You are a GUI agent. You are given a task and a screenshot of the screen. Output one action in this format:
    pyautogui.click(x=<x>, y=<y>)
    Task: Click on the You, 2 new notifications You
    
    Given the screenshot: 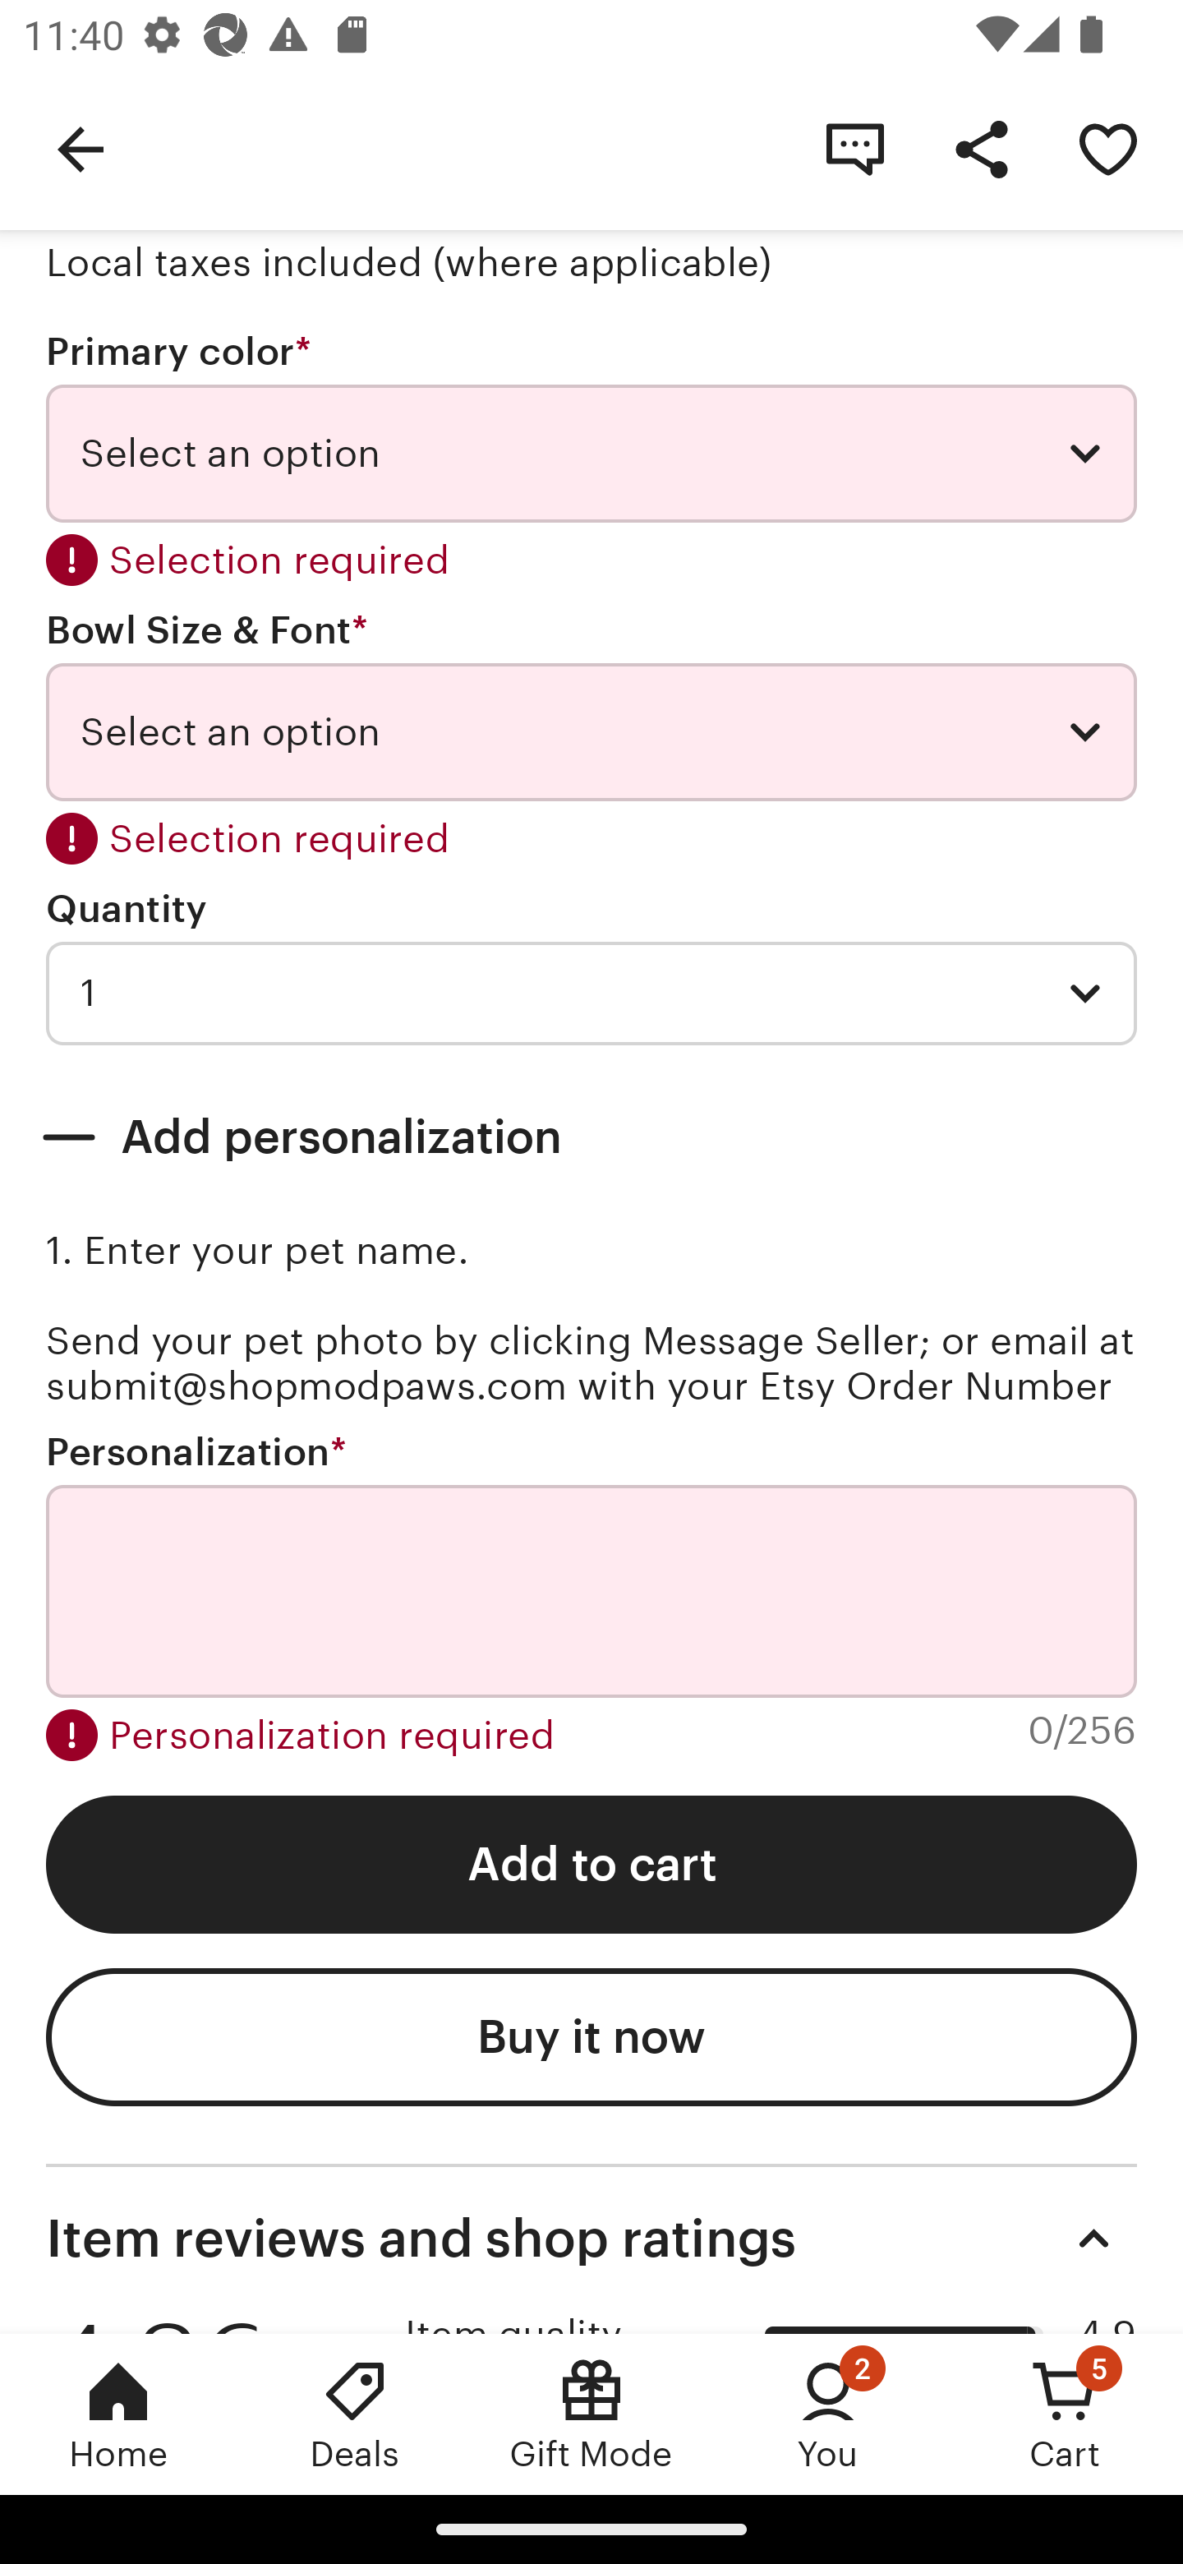 What is the action you would take?
    pyautogui.click(x=828, y=2414)
    